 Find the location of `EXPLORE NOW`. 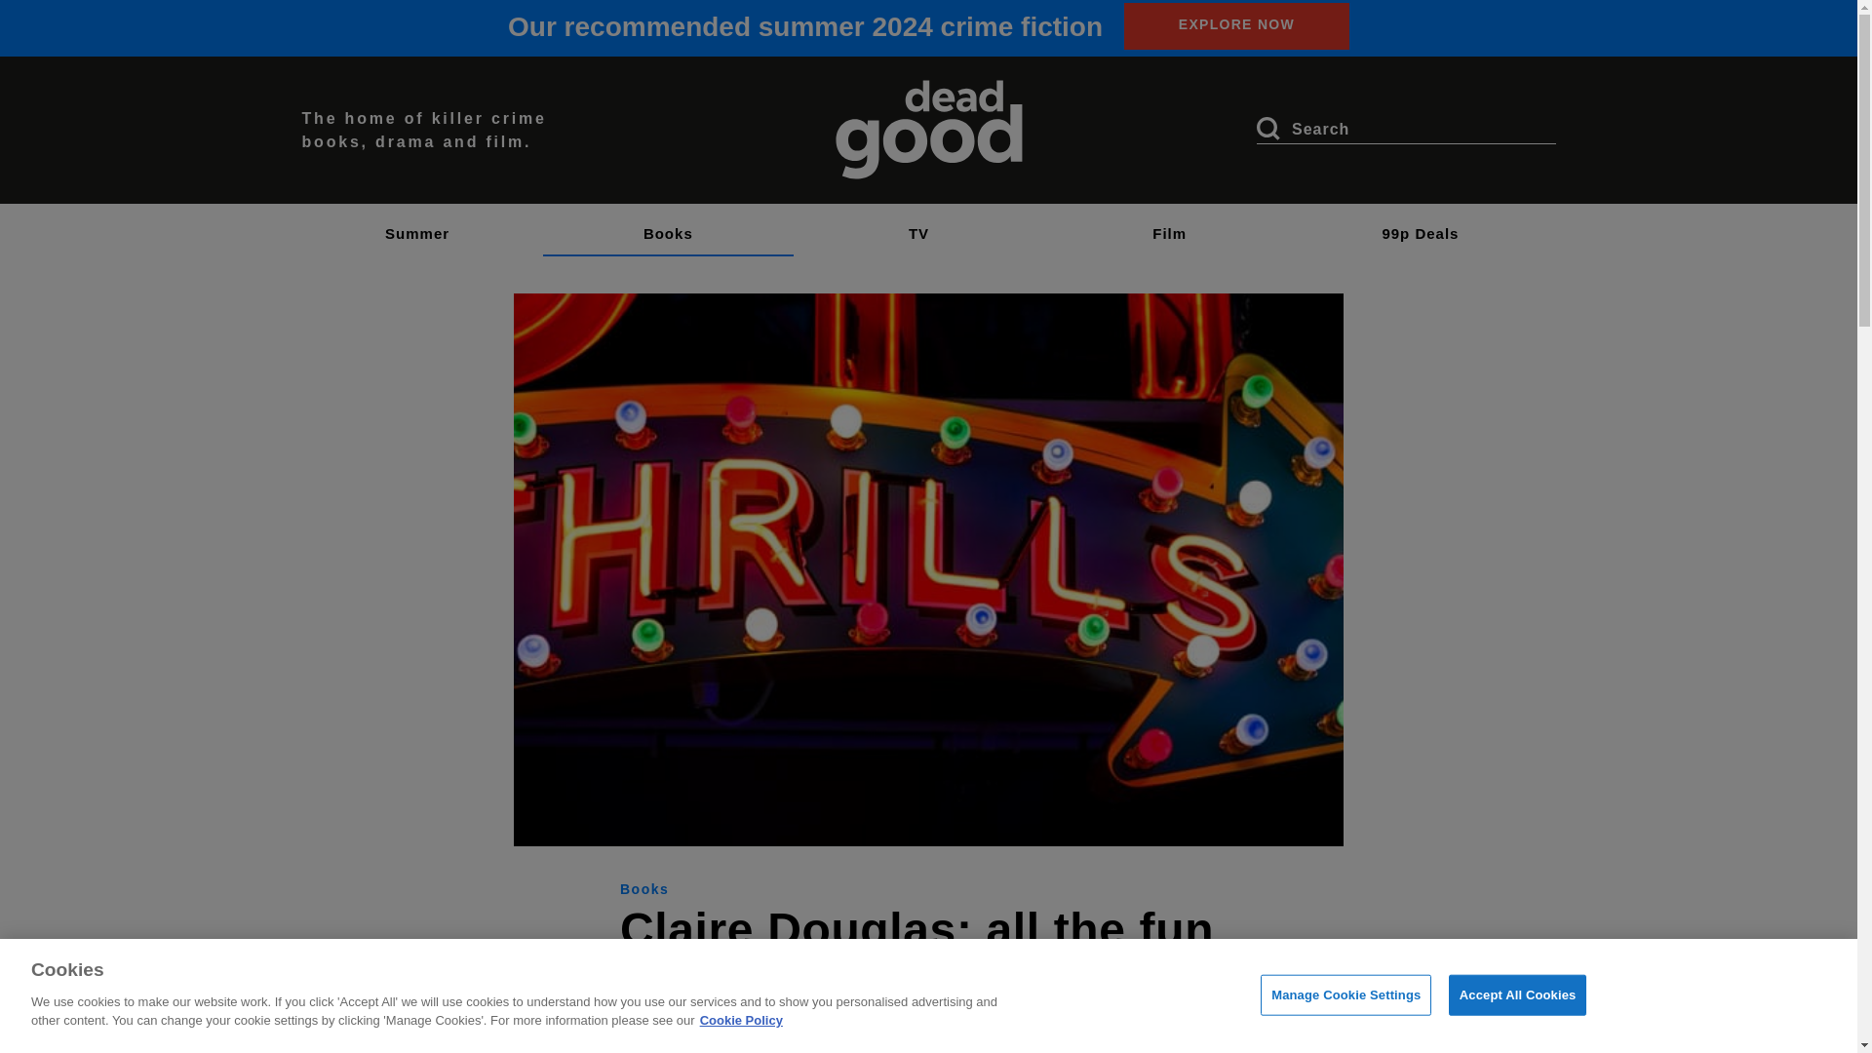

EXPLORE NOW is located at coordinates (1236, 25).